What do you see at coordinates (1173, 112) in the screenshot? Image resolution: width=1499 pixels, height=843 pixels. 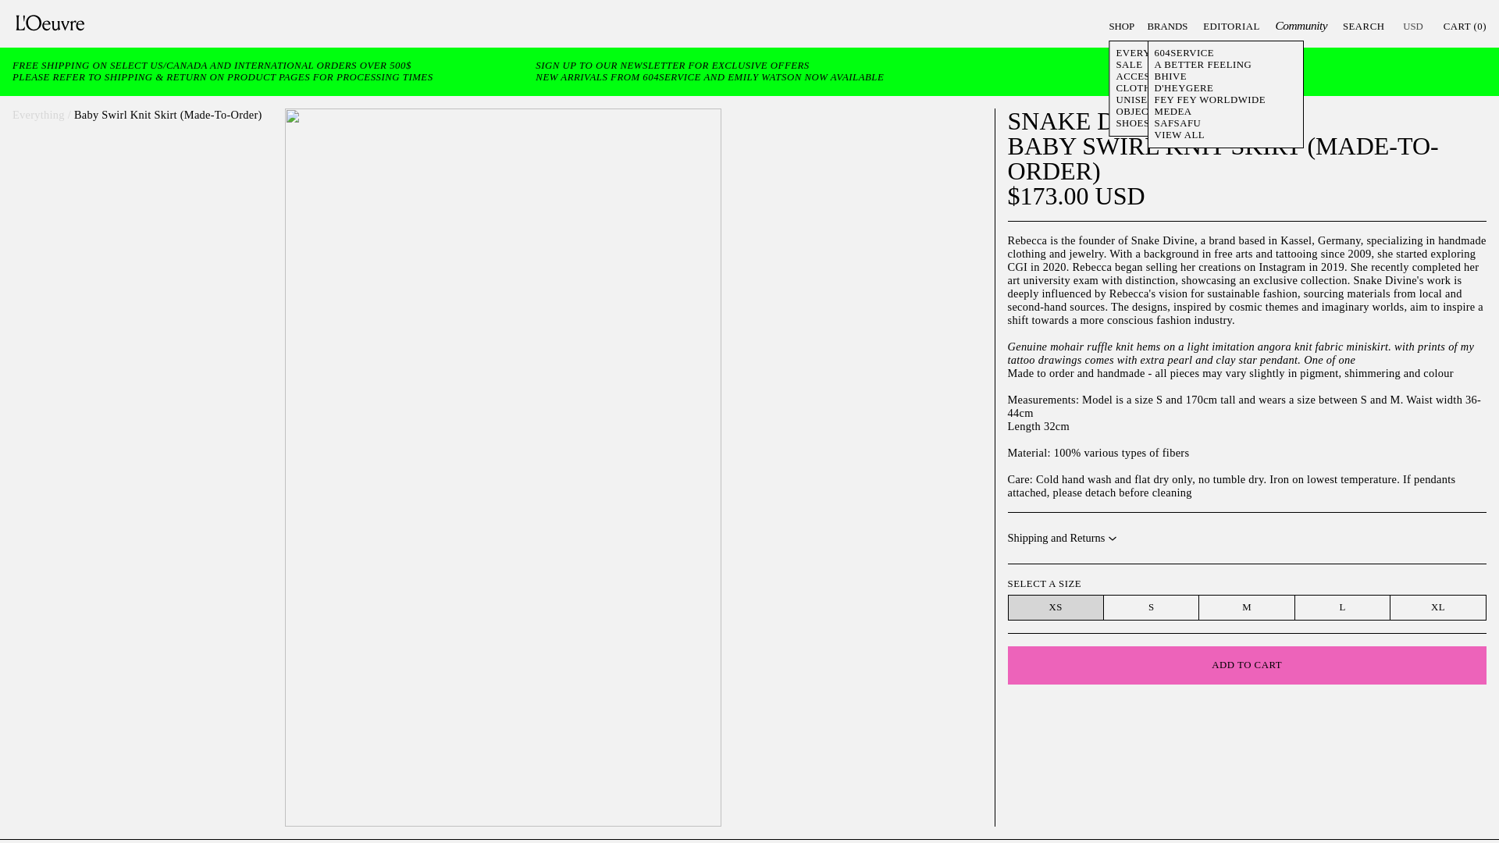 I see `MEDEA` at bounding box center [1173, 112].